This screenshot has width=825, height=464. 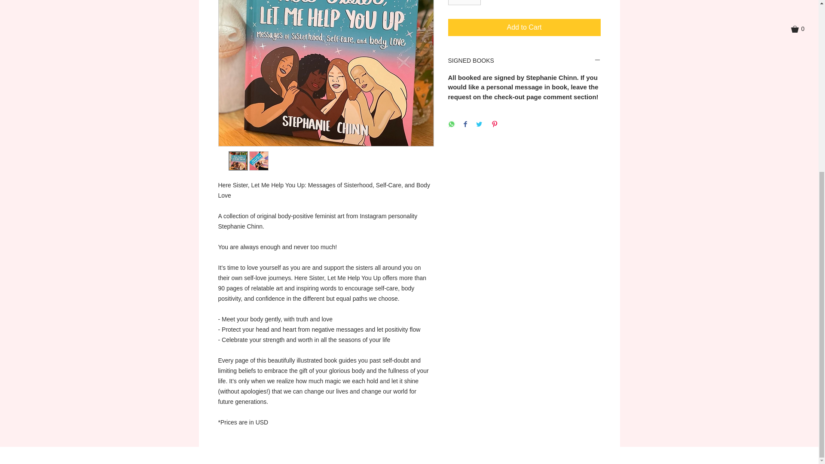 I want to click on SIGNED BOOKS, so click(x=524, y=61).